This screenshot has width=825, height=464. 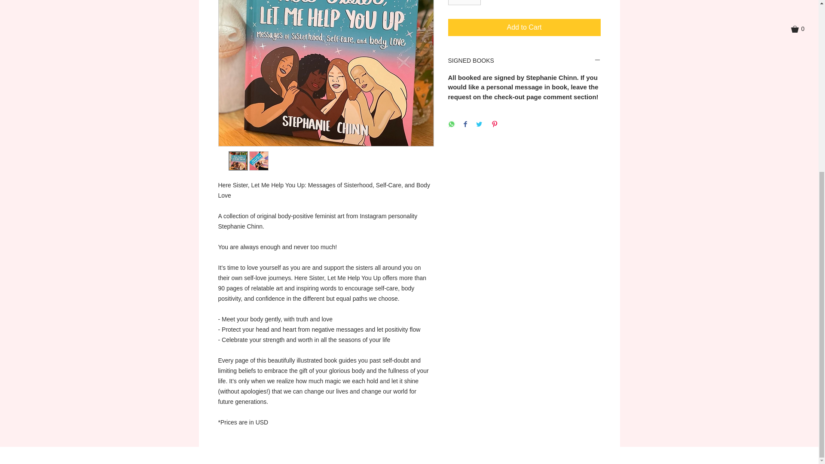 I want to click on SIGNED BOOKS, so click(x=524, y=61).